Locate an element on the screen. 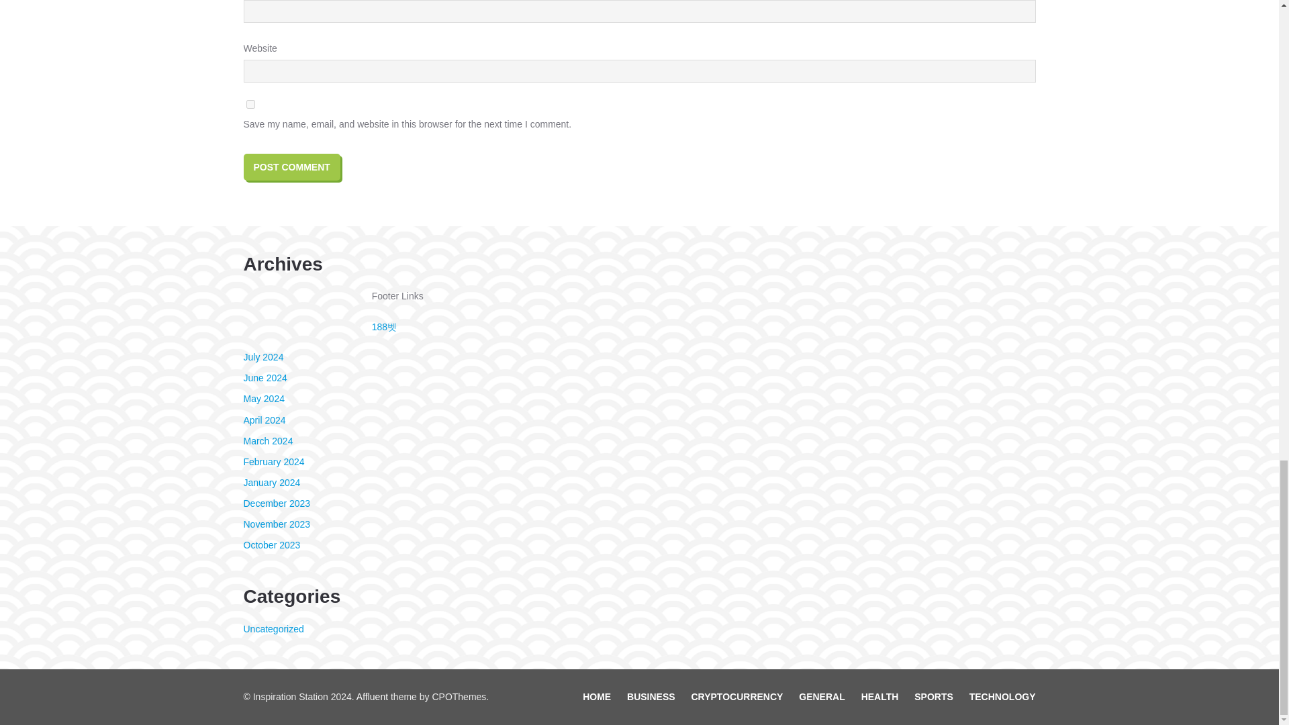  February 2024 is located at coordinates (274, 462).